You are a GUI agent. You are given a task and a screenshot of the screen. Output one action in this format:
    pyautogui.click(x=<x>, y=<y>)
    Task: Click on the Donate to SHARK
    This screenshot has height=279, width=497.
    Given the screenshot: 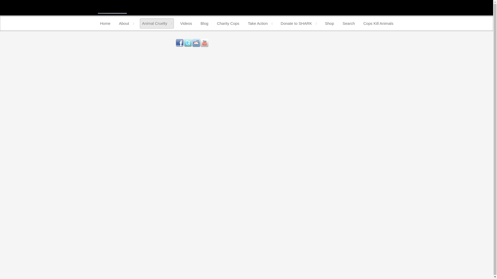 What is the action you would take?
    pyautogui.click(x=298, y=24)
    